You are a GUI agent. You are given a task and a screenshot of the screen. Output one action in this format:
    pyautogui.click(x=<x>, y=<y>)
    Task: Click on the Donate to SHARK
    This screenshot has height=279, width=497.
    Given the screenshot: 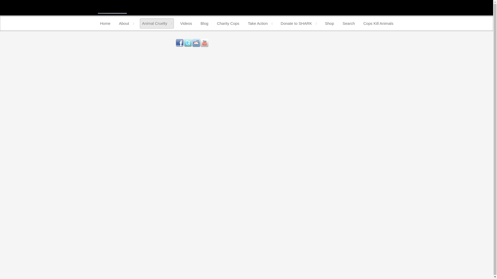 What is the action you would take?
    pyautogui.click(x=298, y=24)
    